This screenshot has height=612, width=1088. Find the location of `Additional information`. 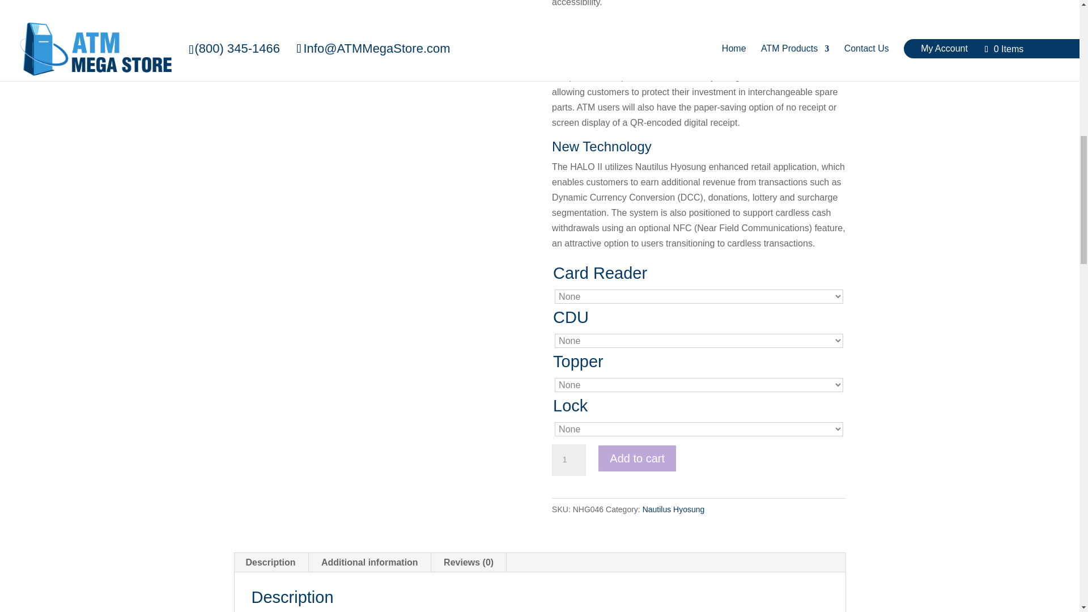

Additional information is located at coordinates (369, 562).